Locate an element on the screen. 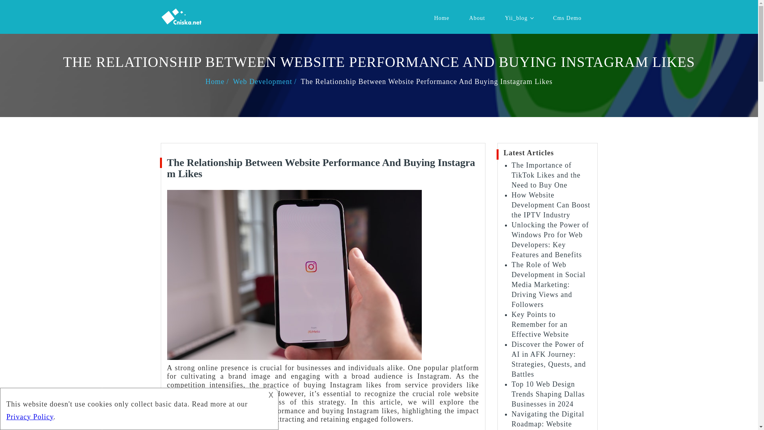 Image resolution: width=764 pixels, height=430 pixels. Web Development is located at coordinates (266, 81).